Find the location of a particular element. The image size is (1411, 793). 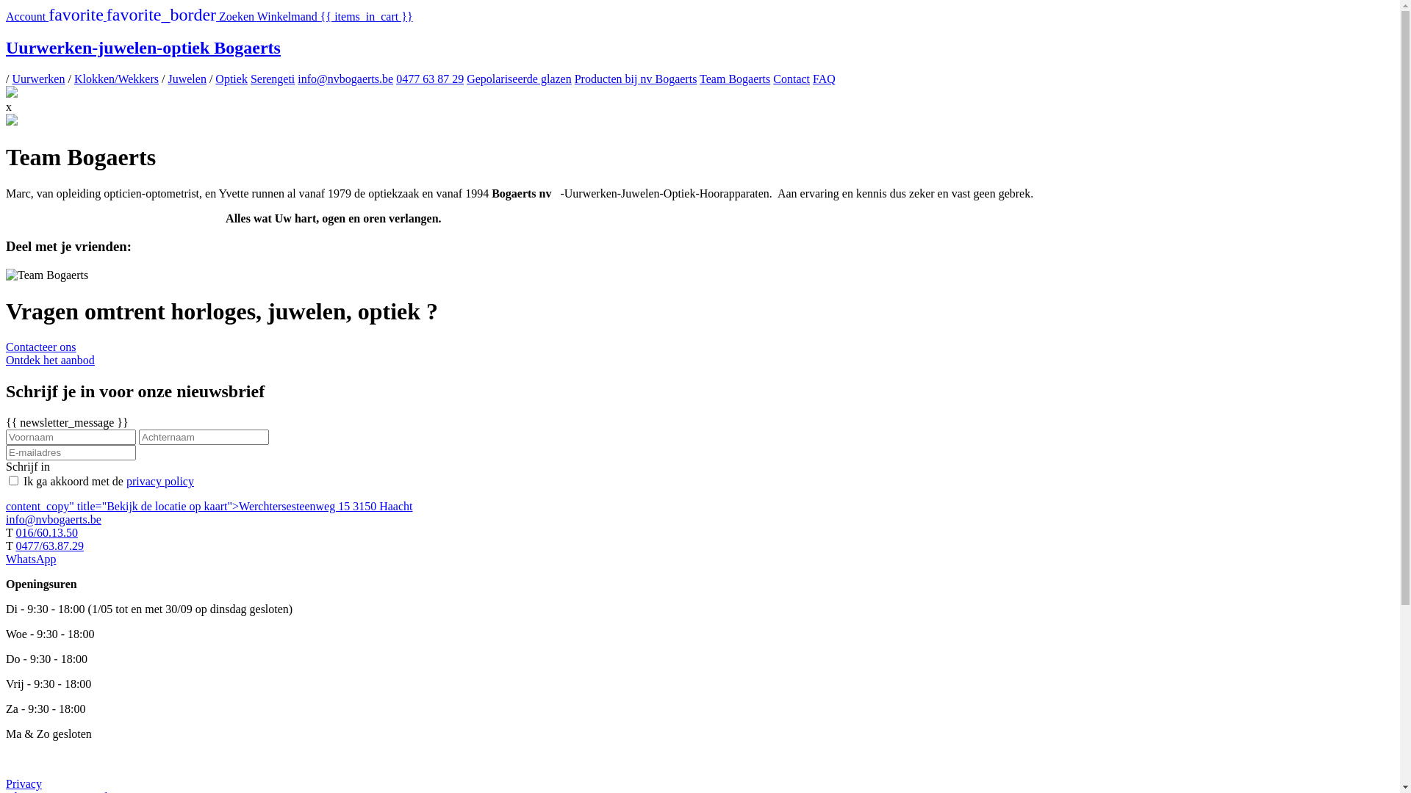

Privacy is located at coordinates (24, 784).